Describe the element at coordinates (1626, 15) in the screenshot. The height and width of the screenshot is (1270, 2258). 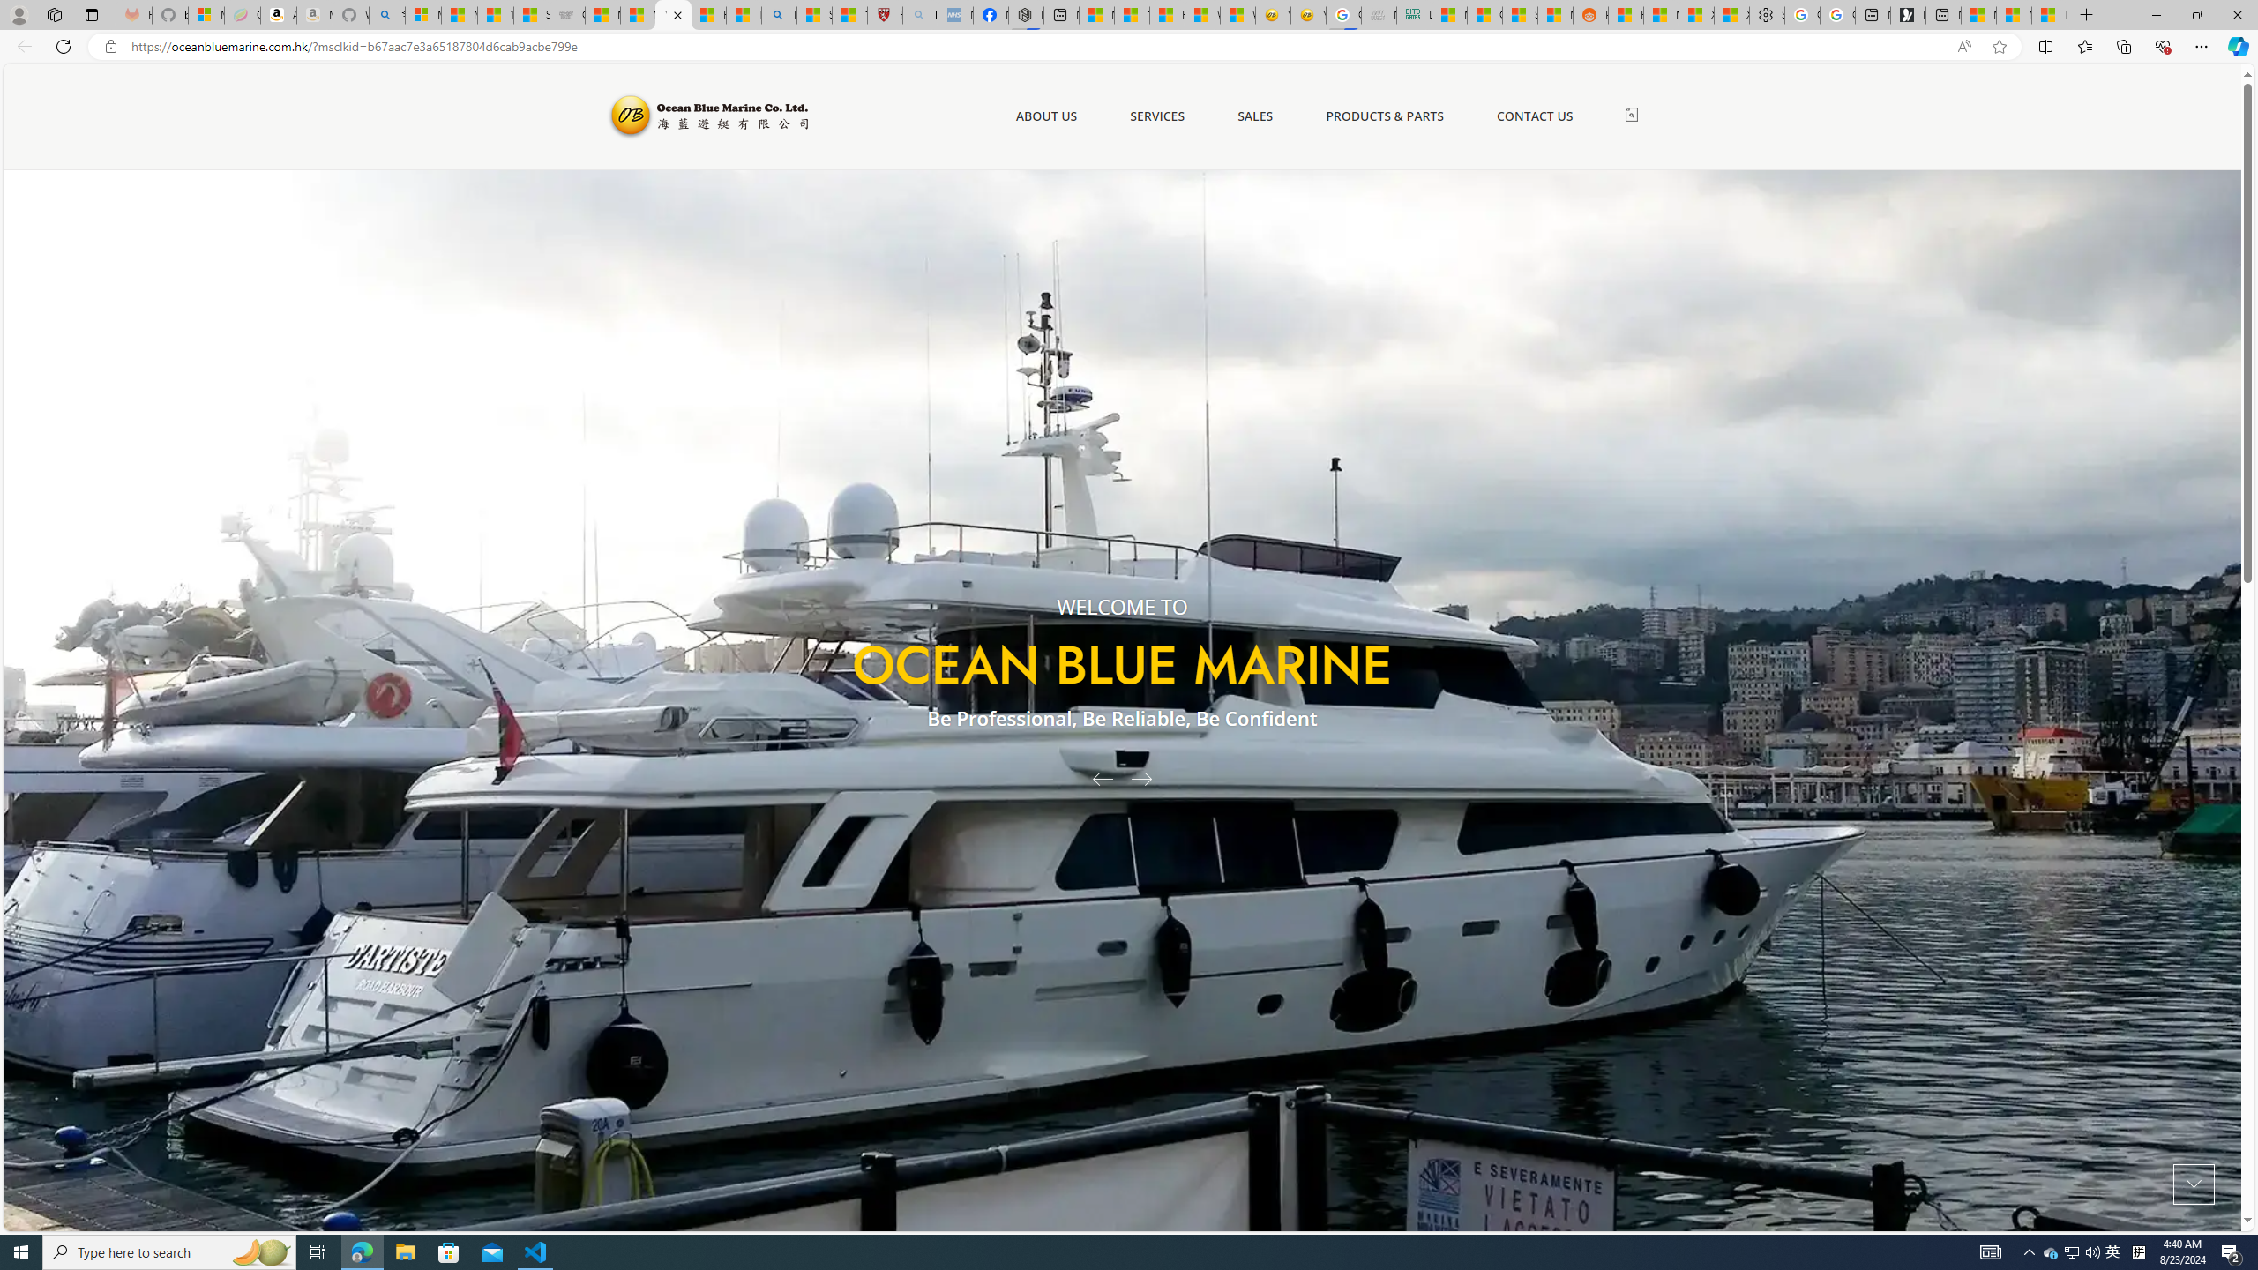
I see `R******* | Trusted Community Engagement and Contributions` at that location.